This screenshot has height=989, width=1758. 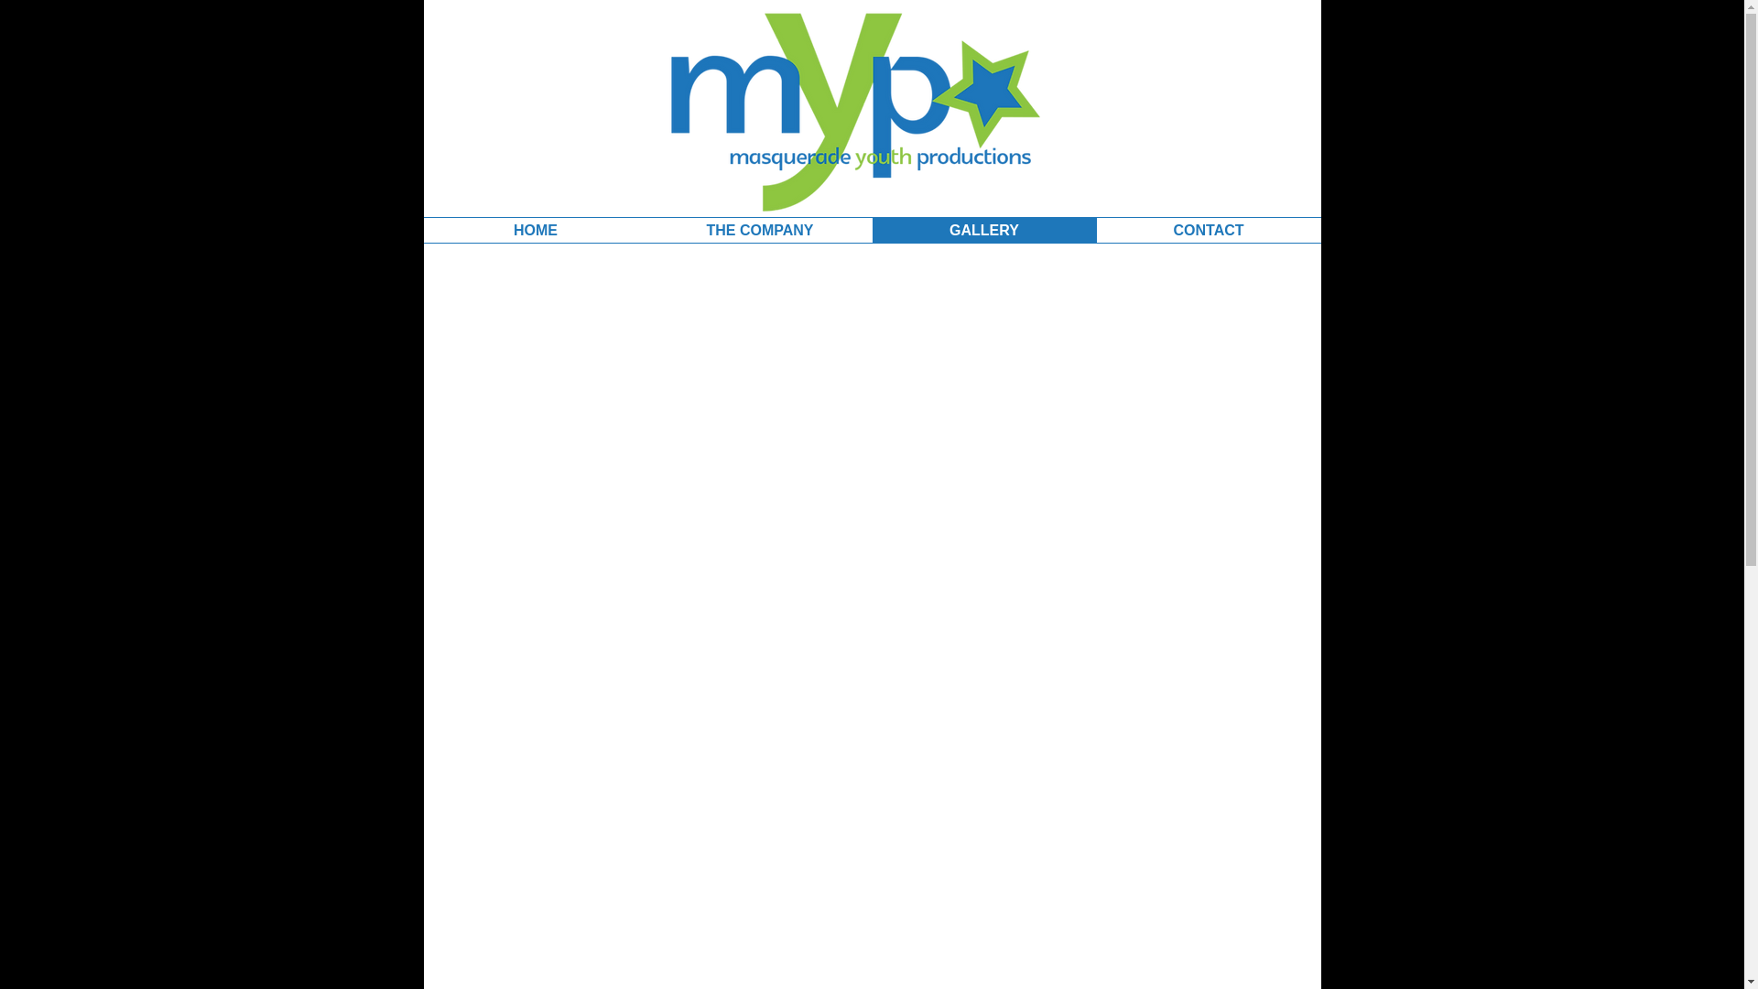 I want to click on GALLERY, so click(x=983, y=231).